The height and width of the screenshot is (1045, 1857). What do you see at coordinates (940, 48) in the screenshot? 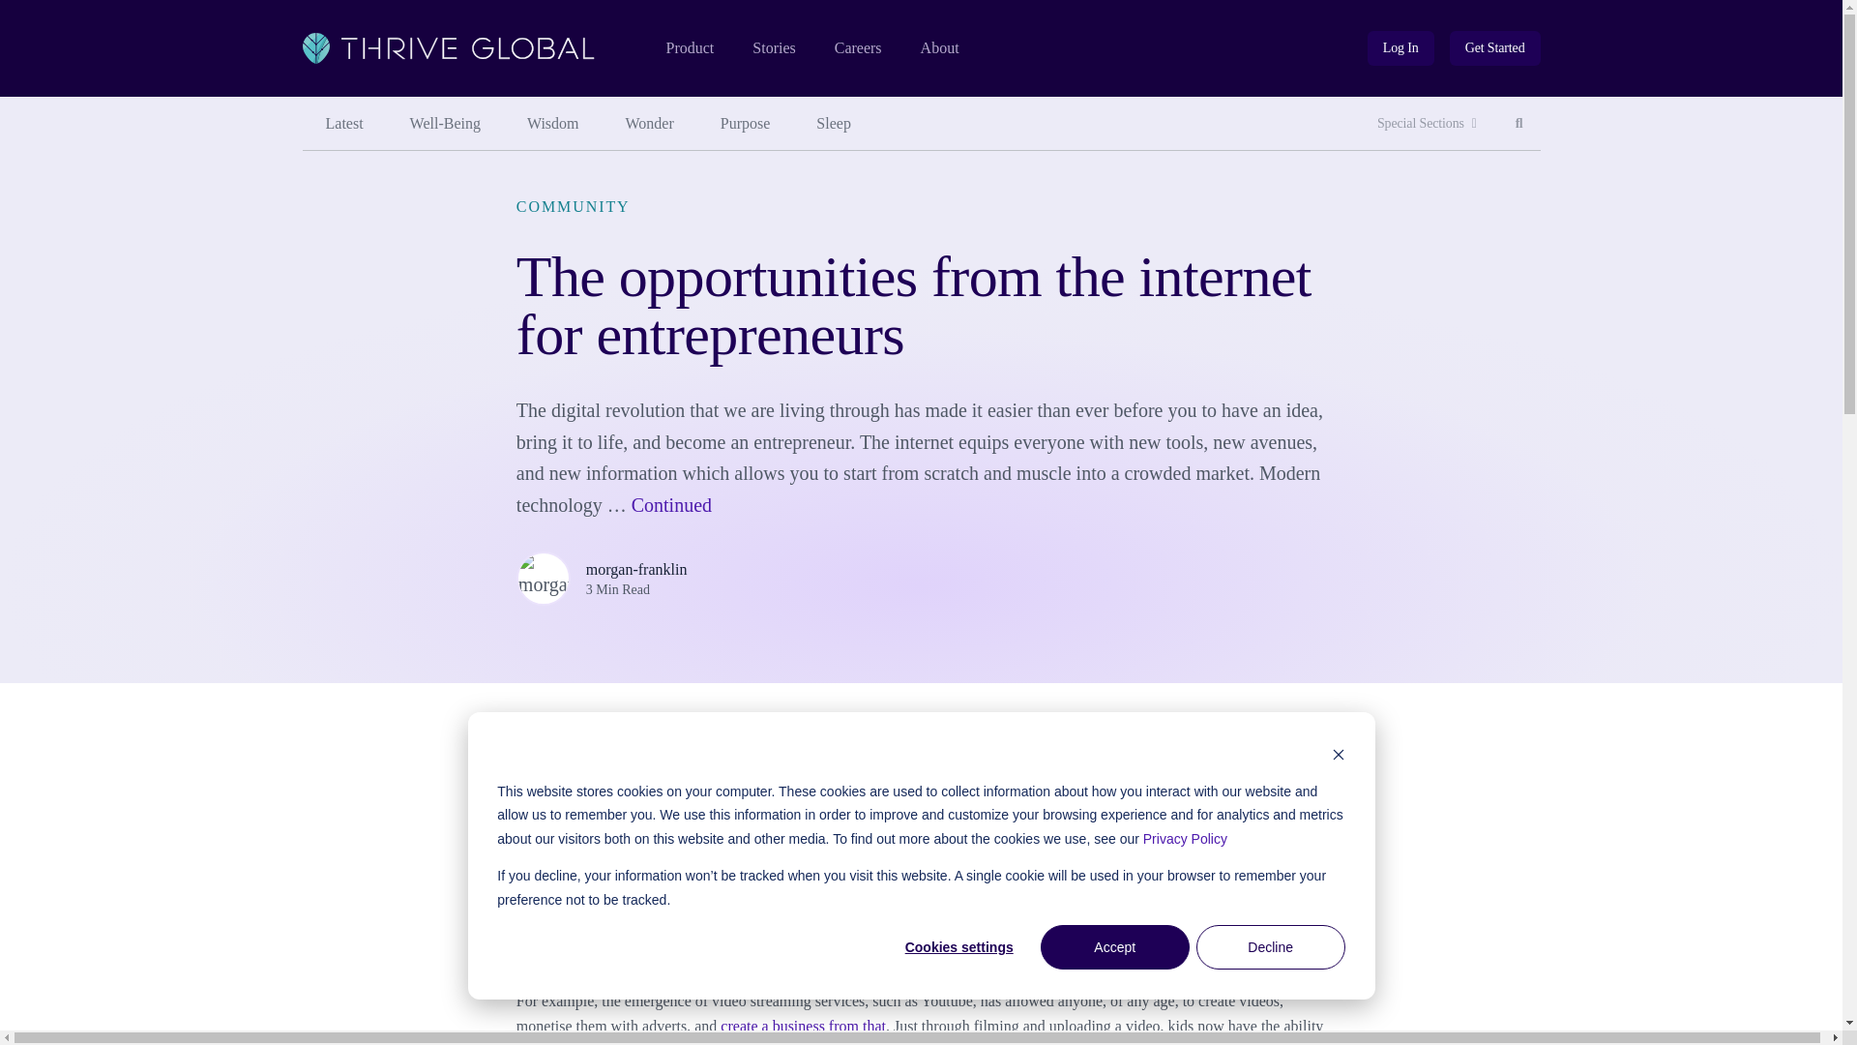
I see `About` at bounding box center [940, 48].